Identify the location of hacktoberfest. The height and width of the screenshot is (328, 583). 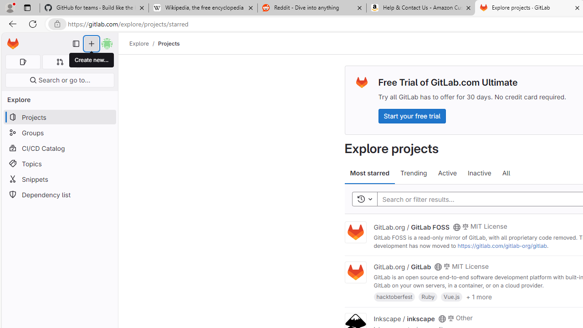
(394, 296).